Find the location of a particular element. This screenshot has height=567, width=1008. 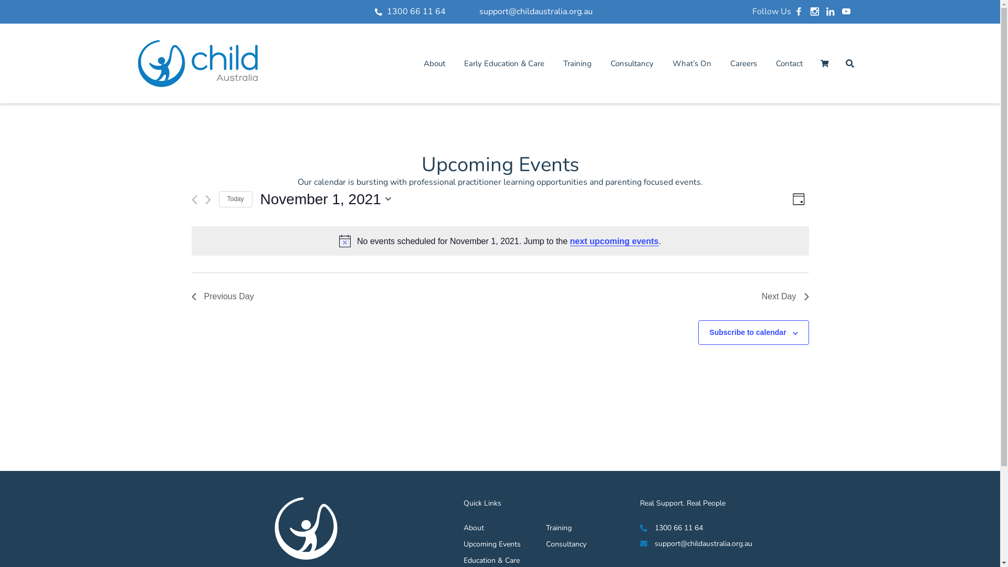

Previous day is located at coordinates (194, 199).